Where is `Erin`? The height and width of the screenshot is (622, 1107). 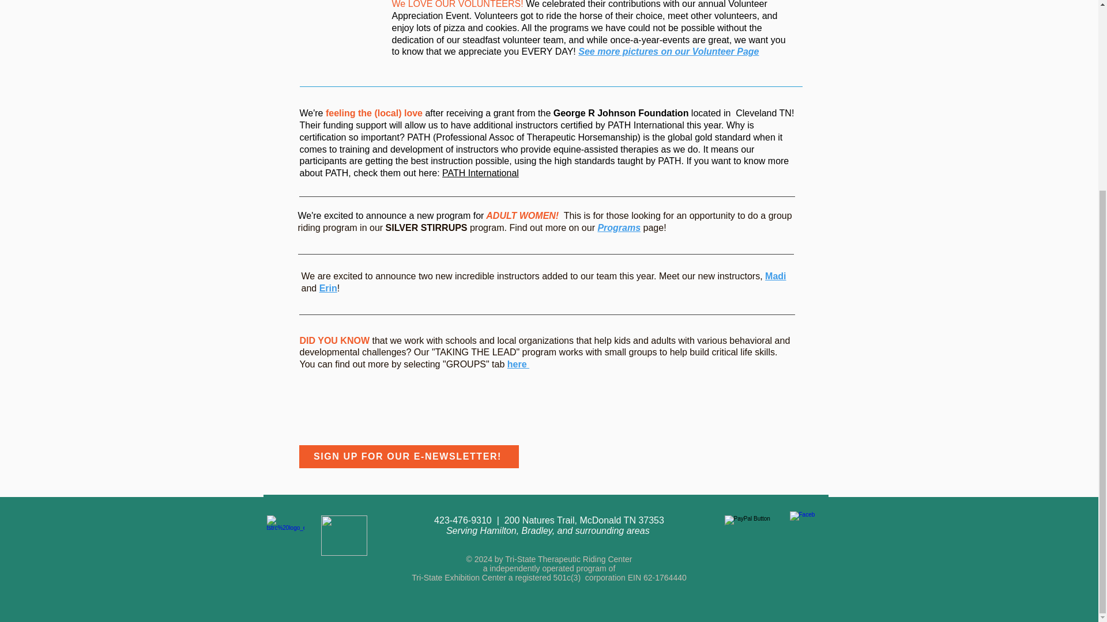
Erin is located at coordinates (329, 288).